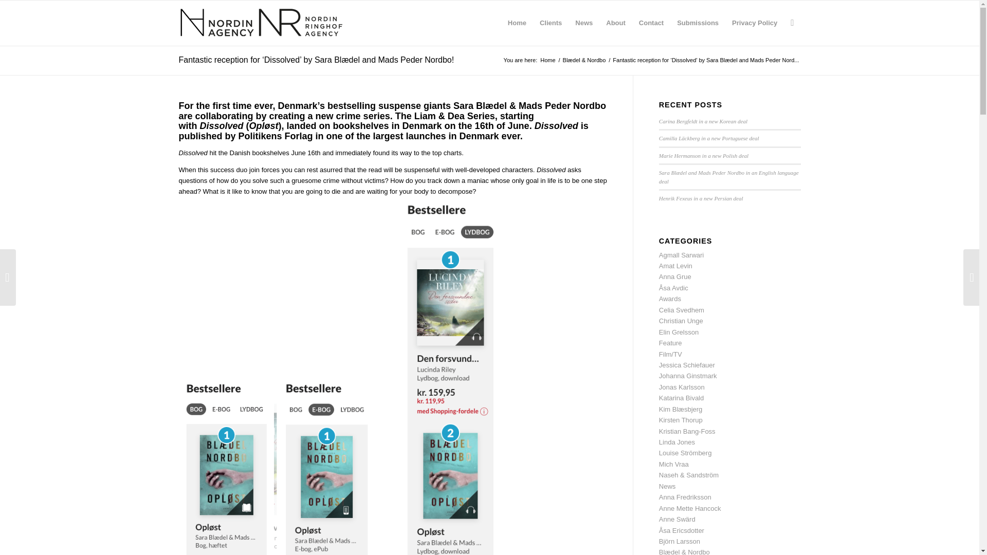  I want to click on Henrik Fexeus in a new Persian deal, so click(701, 198).